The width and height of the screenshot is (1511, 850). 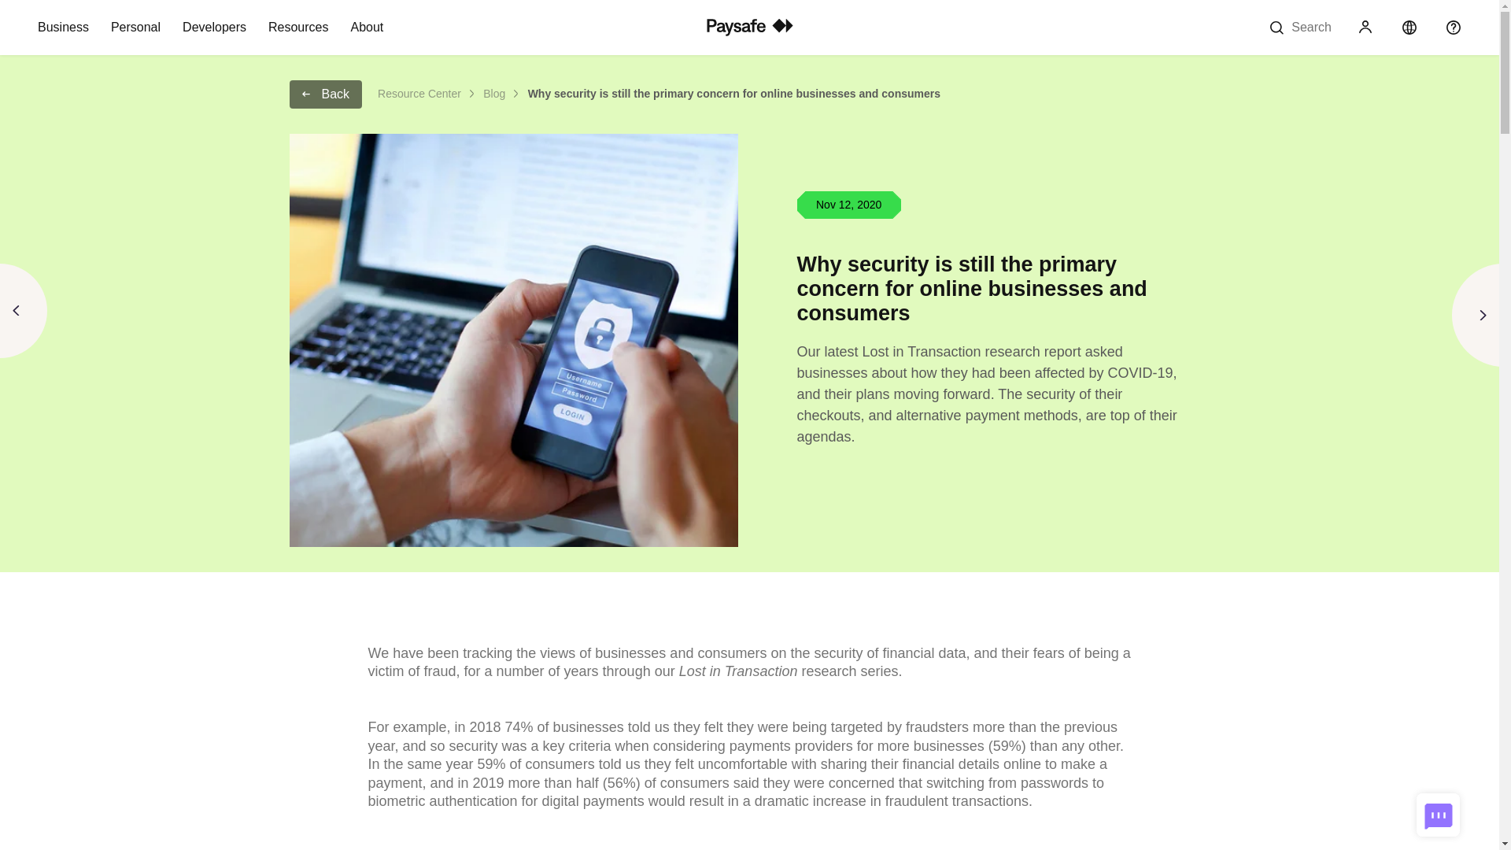 I want to click on Personal, so click(x=135, y=28).